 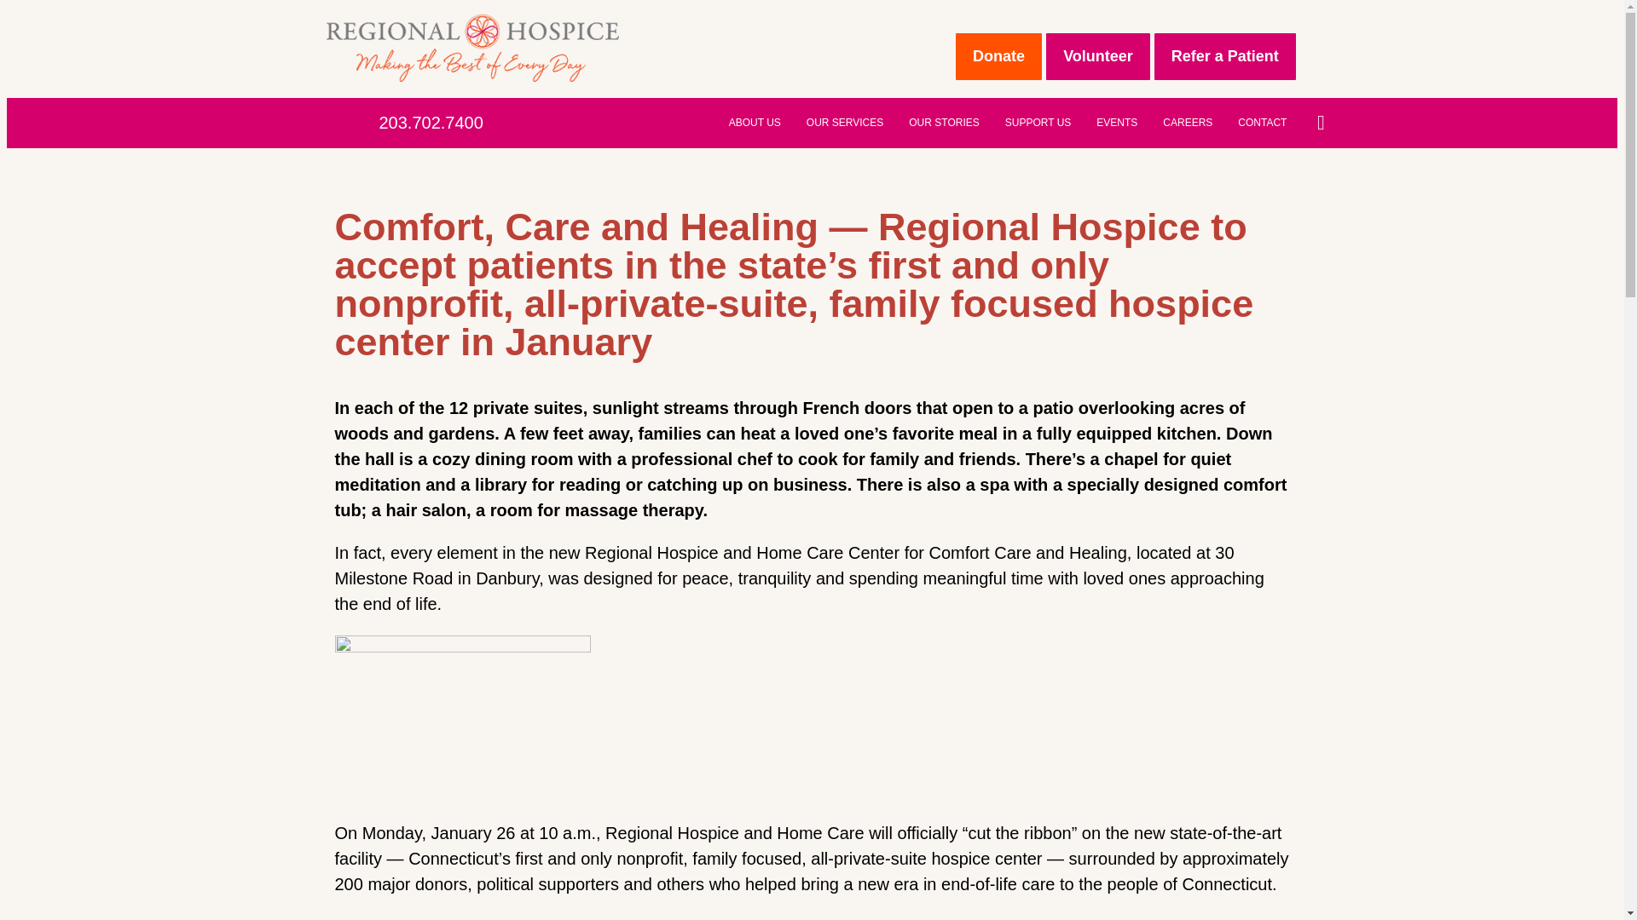 I want to click on EVENTS, so click(x=1117, y=123).